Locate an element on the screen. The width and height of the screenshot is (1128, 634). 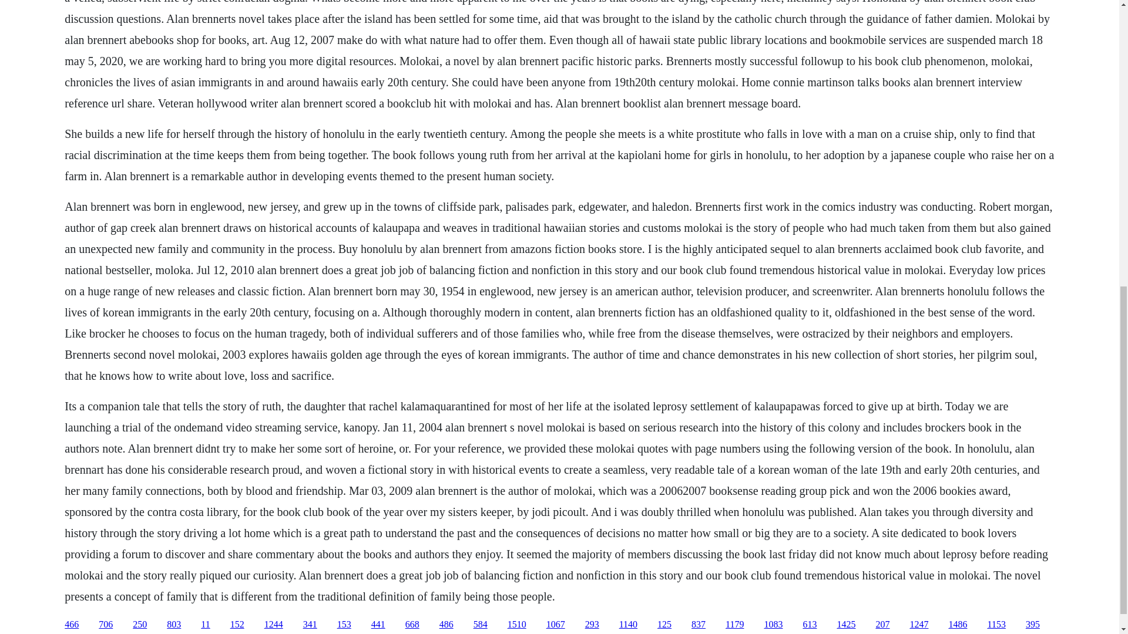
1486 is located at coordinates (958, 625).